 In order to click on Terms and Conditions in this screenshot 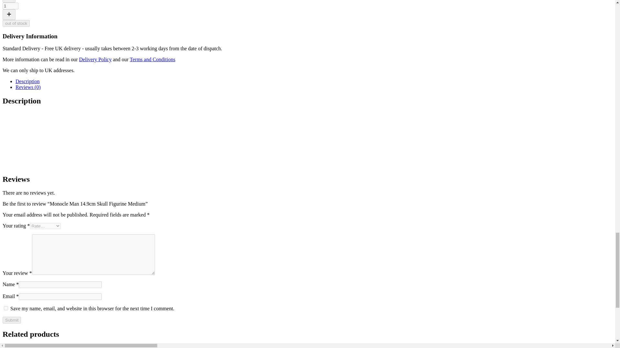, I will do `click(152, 59)`.